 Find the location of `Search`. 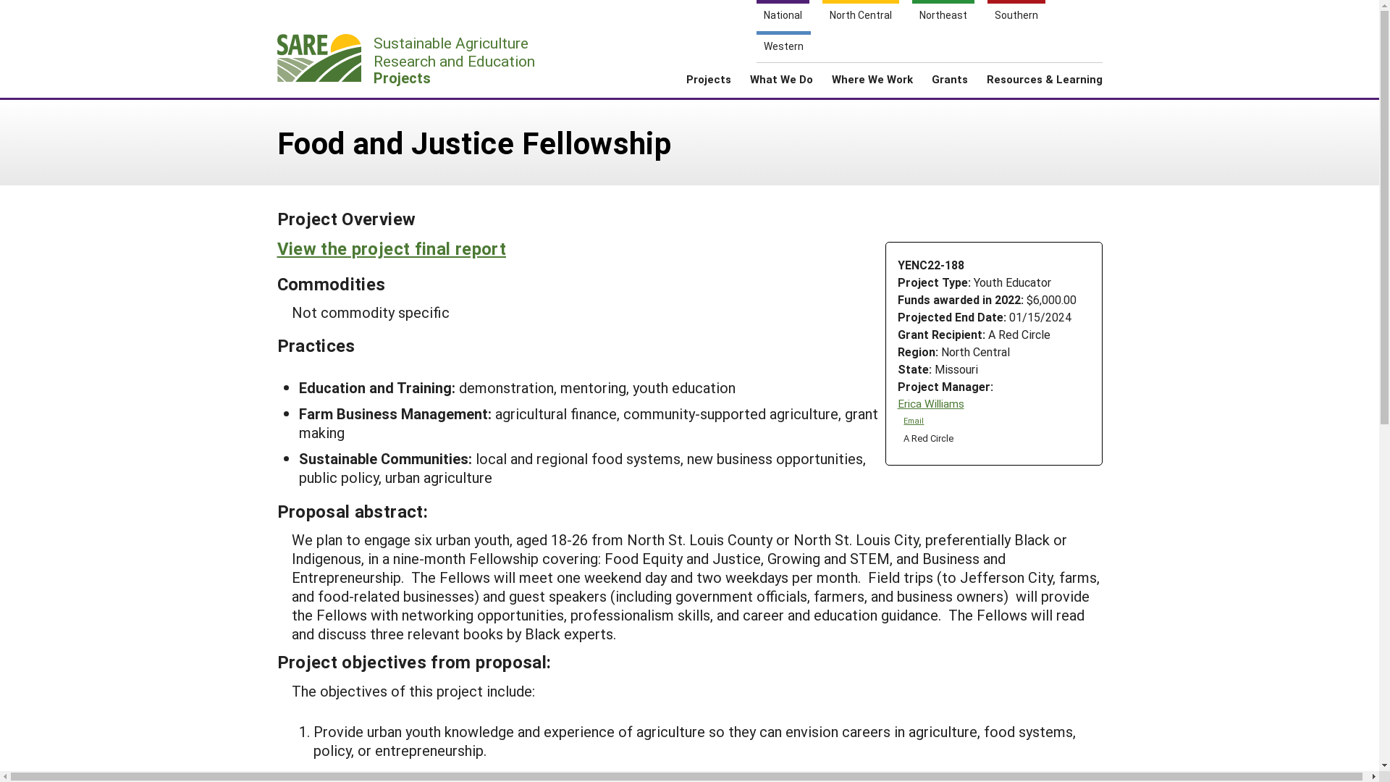

Search is located at coordinates (943, 16).